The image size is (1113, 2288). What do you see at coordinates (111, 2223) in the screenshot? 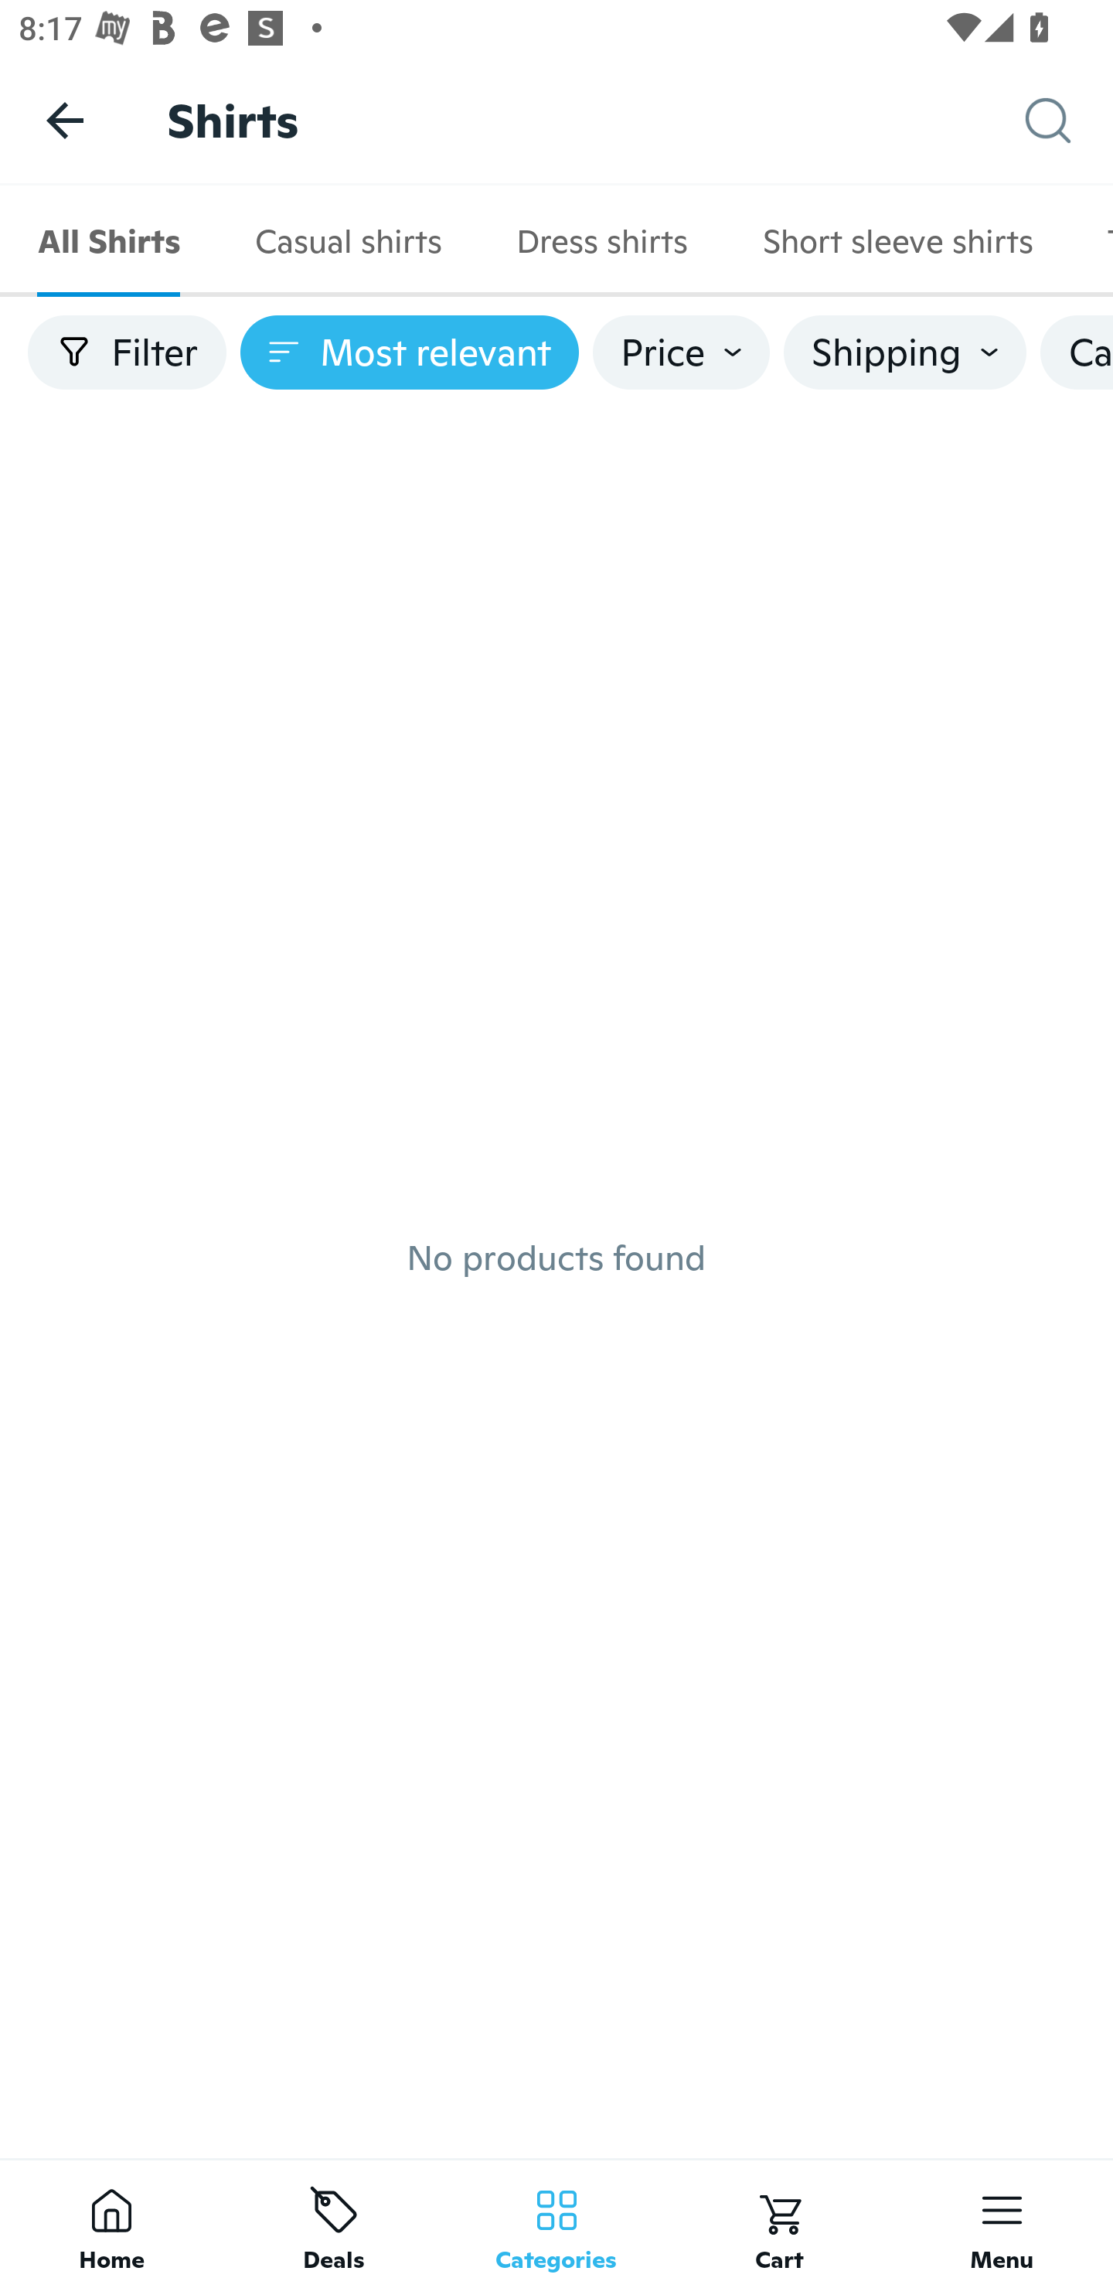
I see `Home` at bounding box center [111, 2223].